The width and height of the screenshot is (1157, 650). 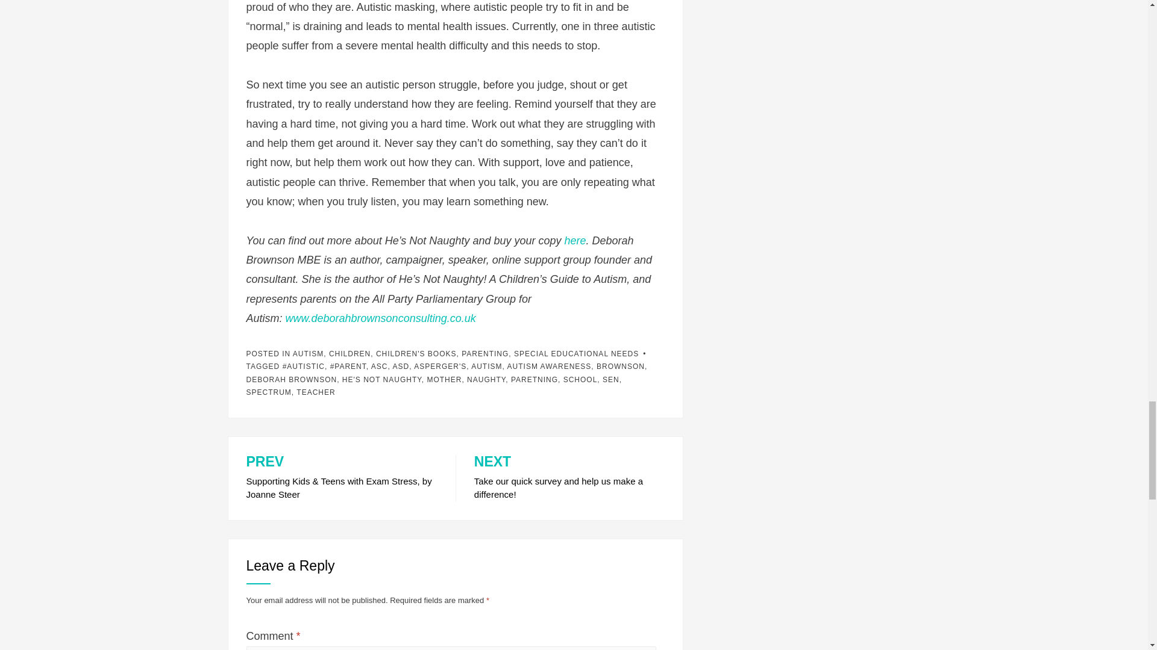 What do you see at coordinates (350, 354) in the screenshot?
I see `CHILDREN` at bounding box center [350, 354].